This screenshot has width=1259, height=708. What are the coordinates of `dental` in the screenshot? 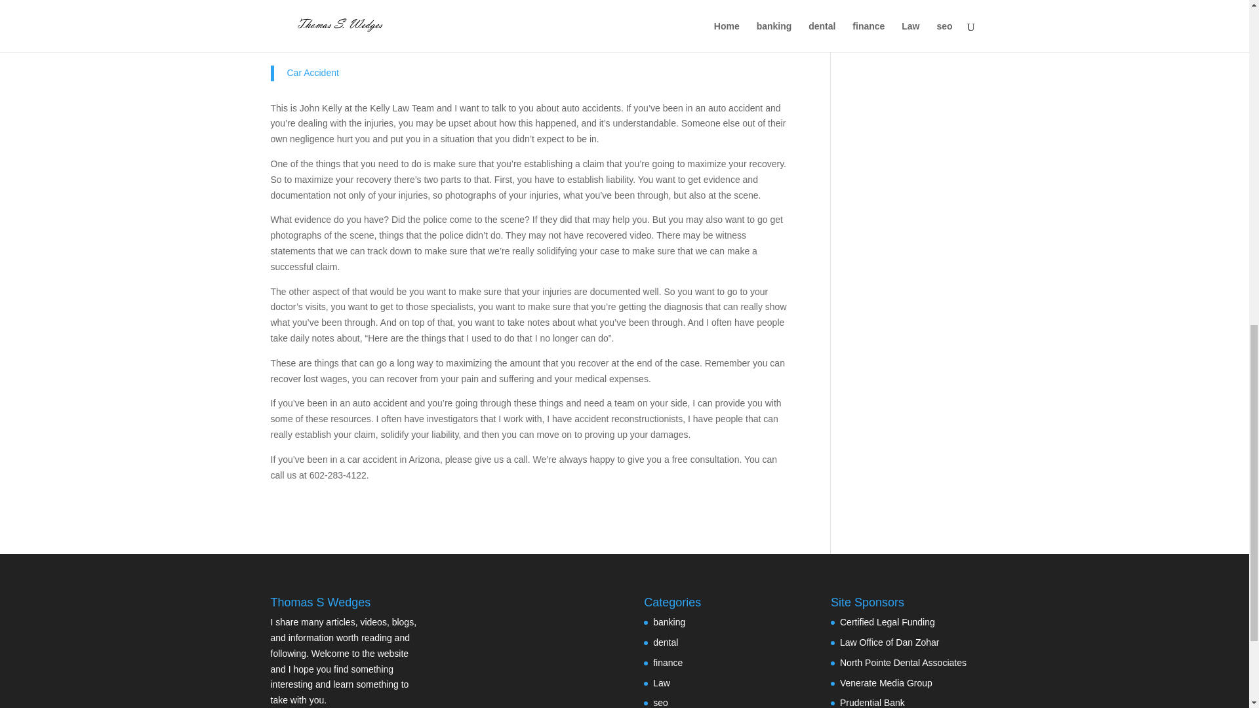 It's located at (666, 642).